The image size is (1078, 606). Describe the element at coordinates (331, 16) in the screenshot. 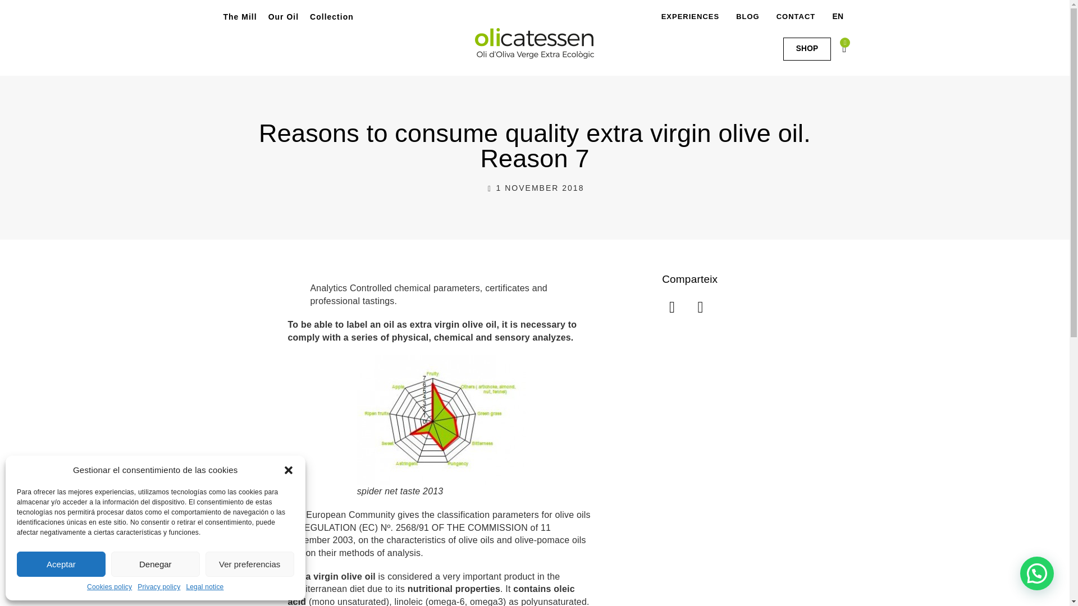

I see `Collection` at that location.